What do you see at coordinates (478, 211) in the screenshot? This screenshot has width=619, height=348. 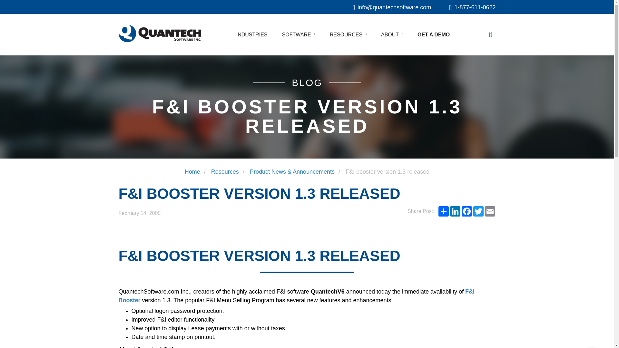 I see `Twitter` at bounding box center [478, 211].